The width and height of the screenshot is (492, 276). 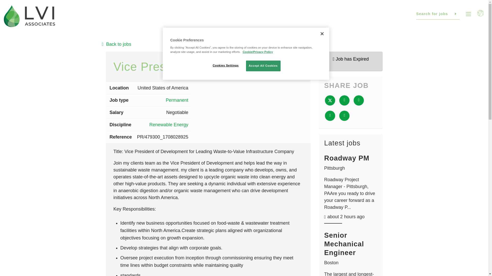 I want to click on Instagram, so click(x=447, y=241).